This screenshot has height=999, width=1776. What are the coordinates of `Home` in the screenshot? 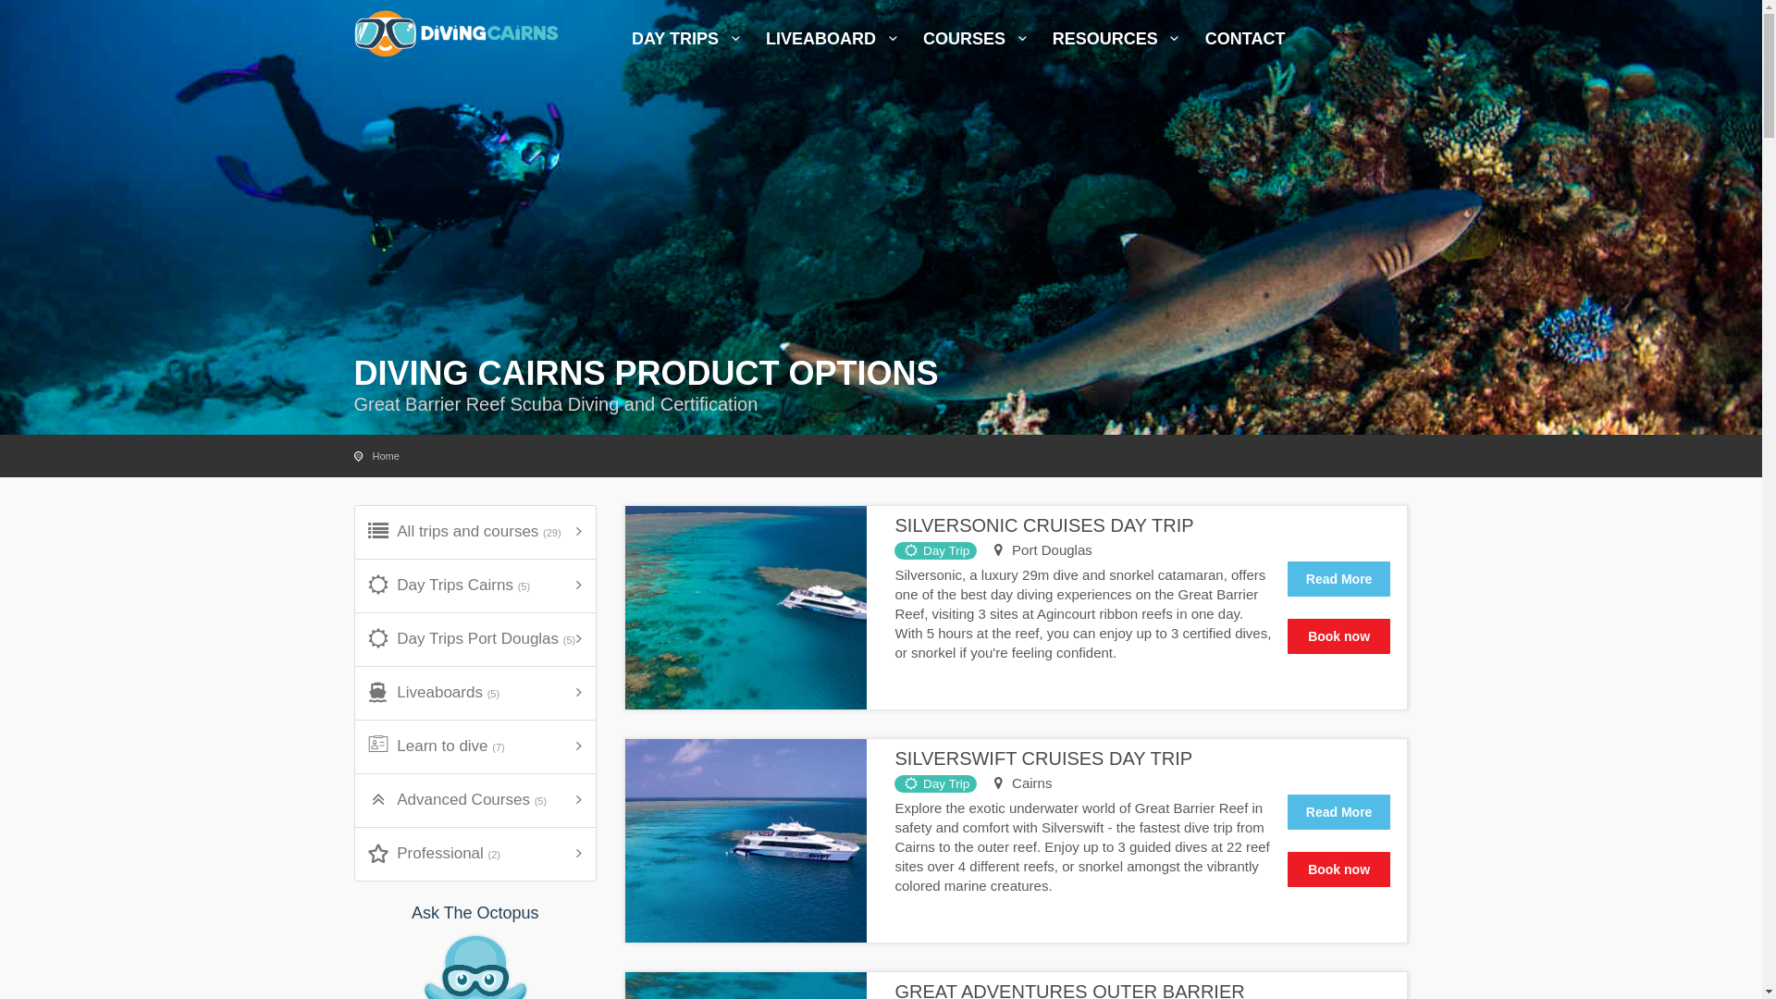 It's located at (385, 456).